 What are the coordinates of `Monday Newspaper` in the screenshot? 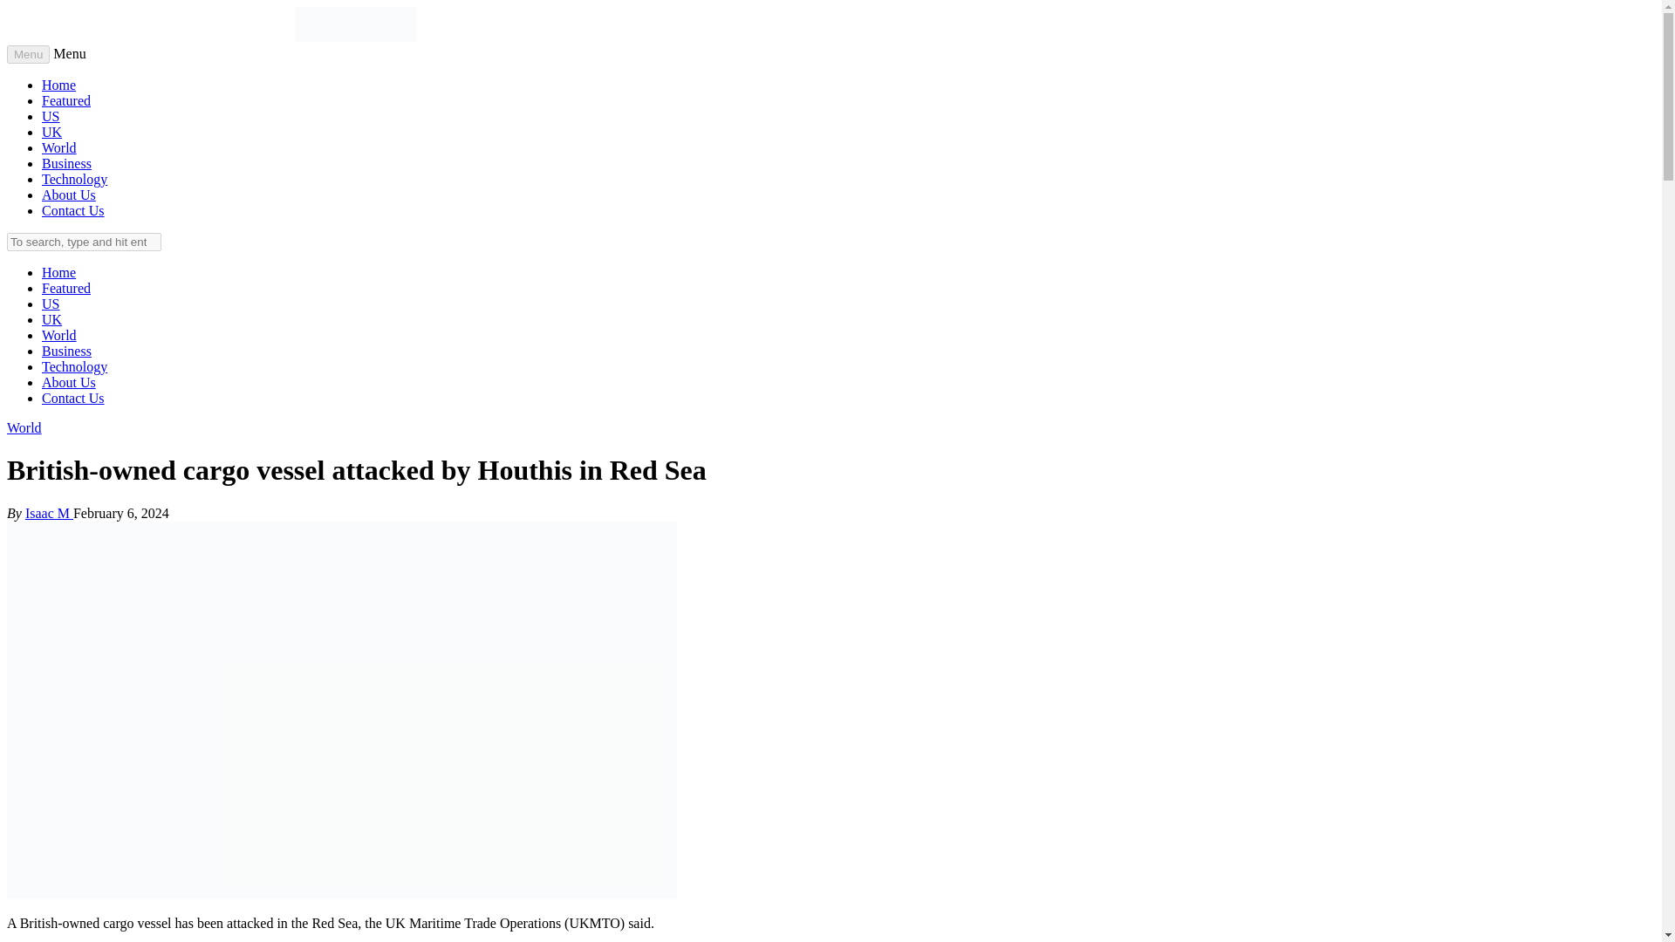 It's located at (356, 37).